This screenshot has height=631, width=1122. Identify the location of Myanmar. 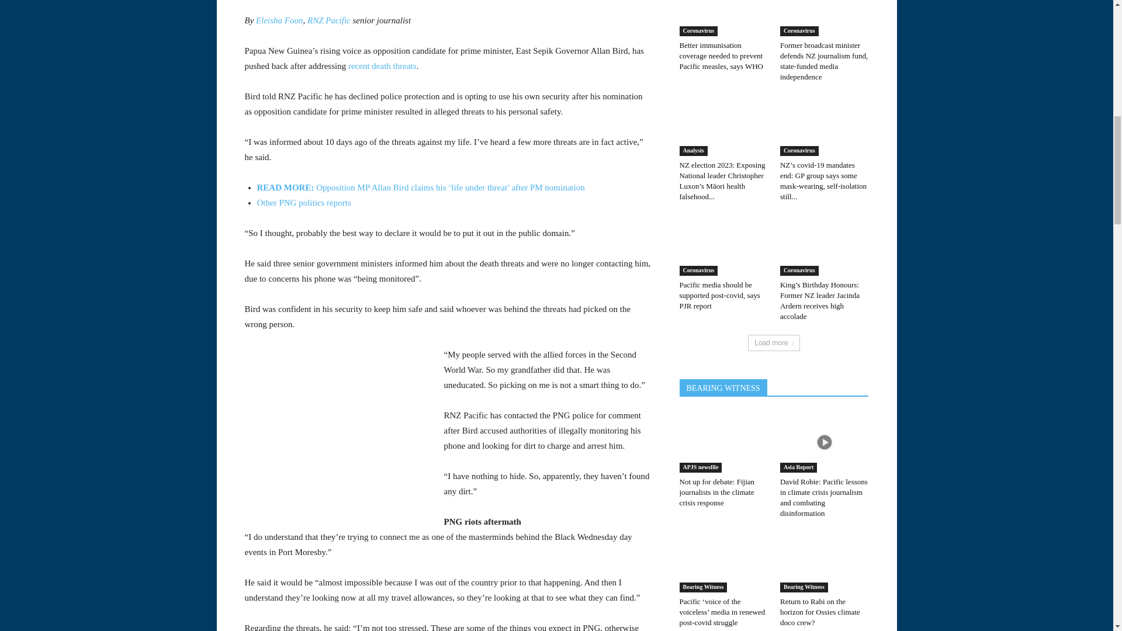
(108, 271).